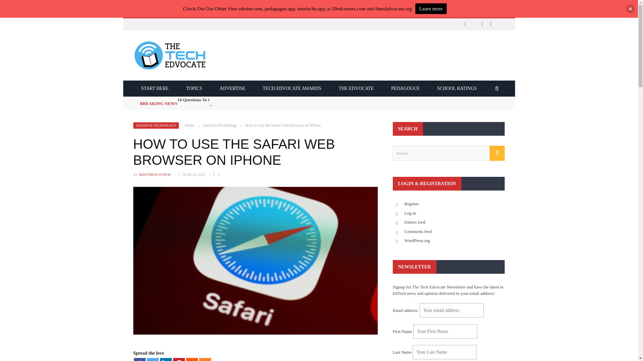 The image size is (643, 361). I want to click on Linkedin, so click(166, 360).